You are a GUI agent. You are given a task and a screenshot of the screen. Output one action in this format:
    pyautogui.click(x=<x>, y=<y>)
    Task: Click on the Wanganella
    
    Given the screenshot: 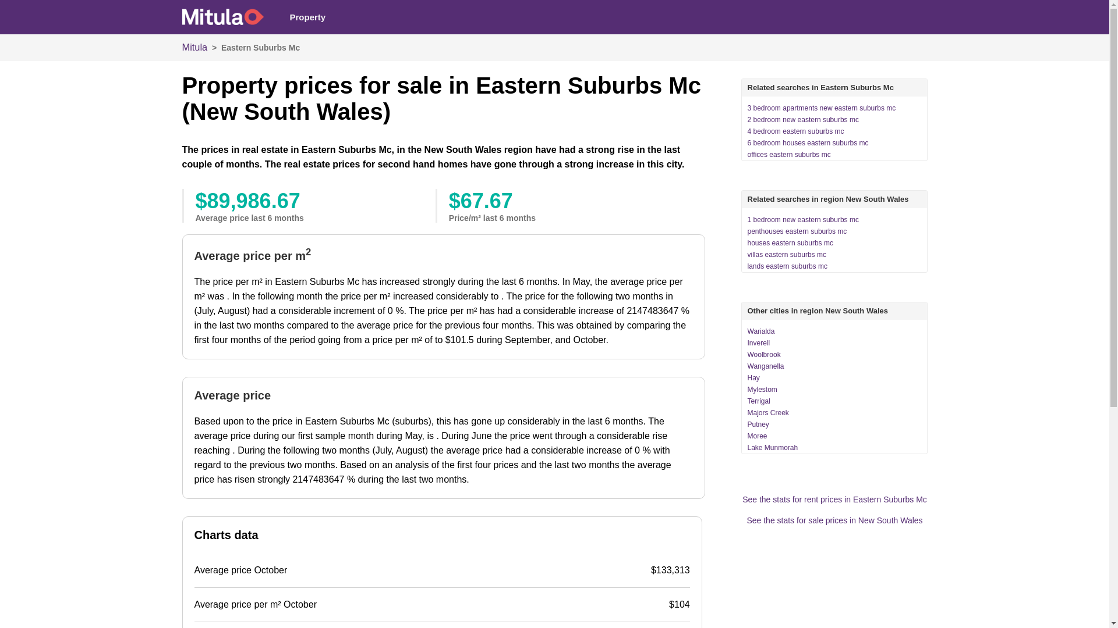 What is the action you would take?
    pyautogui.click(x=766, y=366)
    